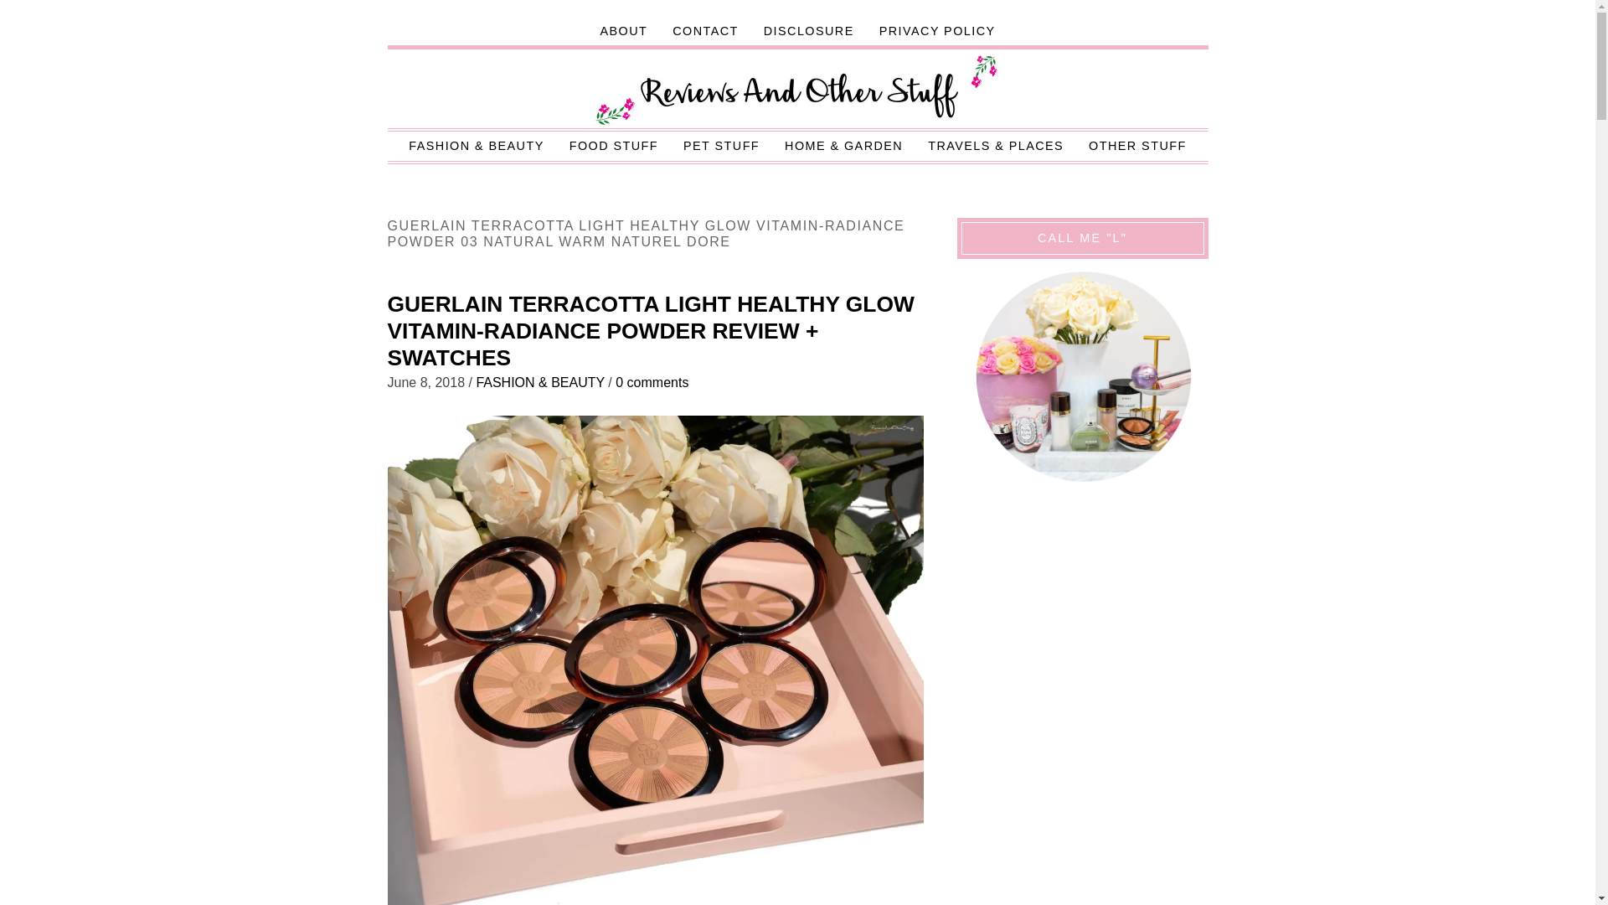 The height and width of the screenshot is (905, 1608). Describe the element at coordinates (613, 146) in the screenshot. I see `FOOD STUFF` at that location.